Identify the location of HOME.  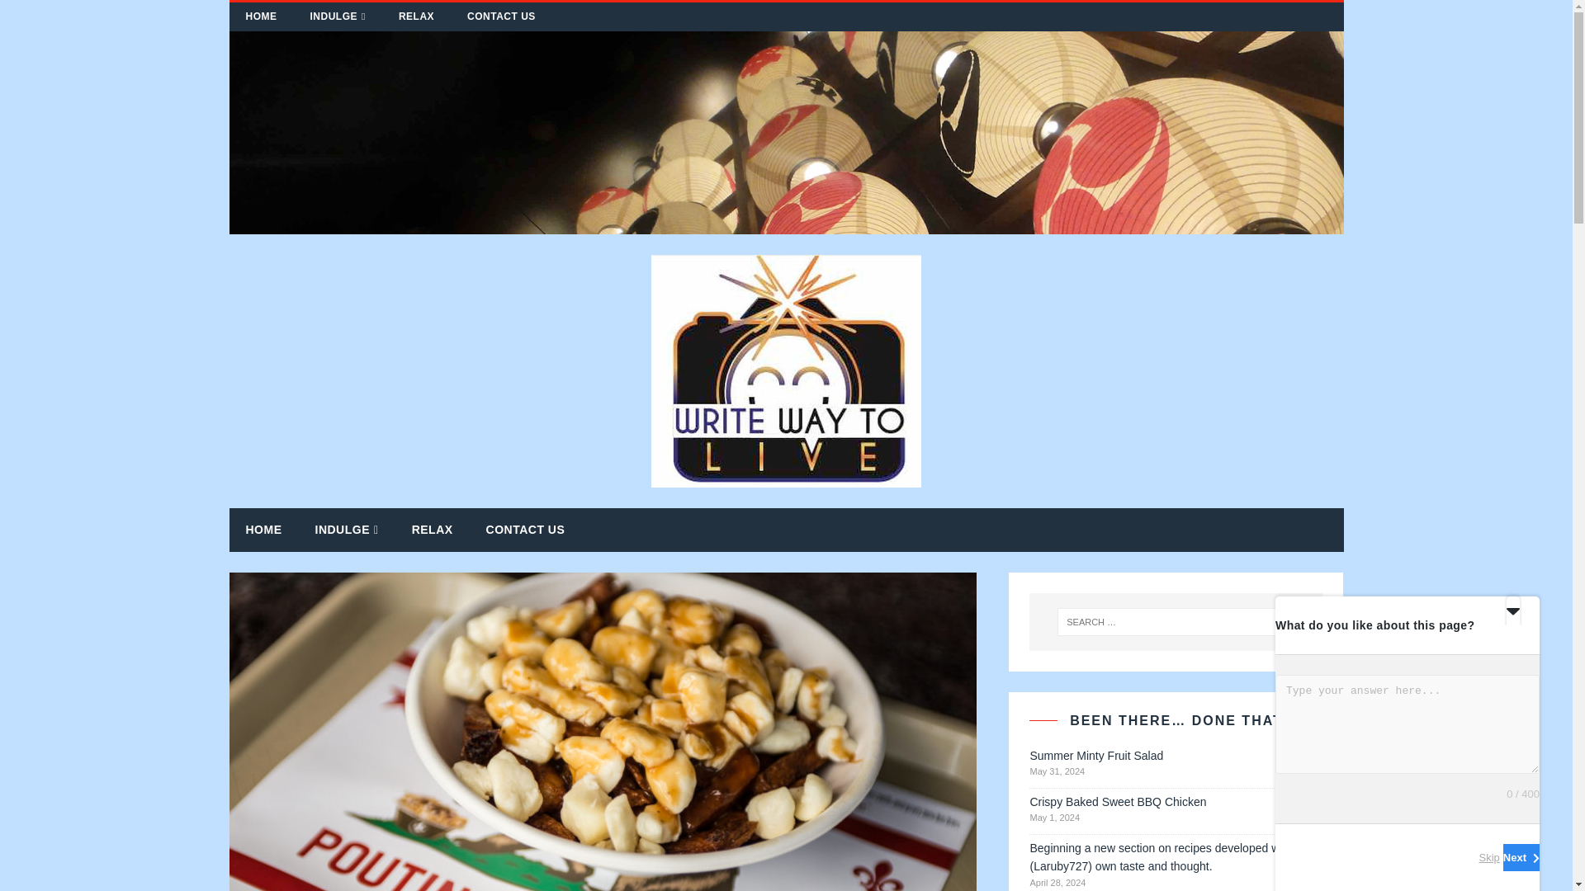
(261, 16).